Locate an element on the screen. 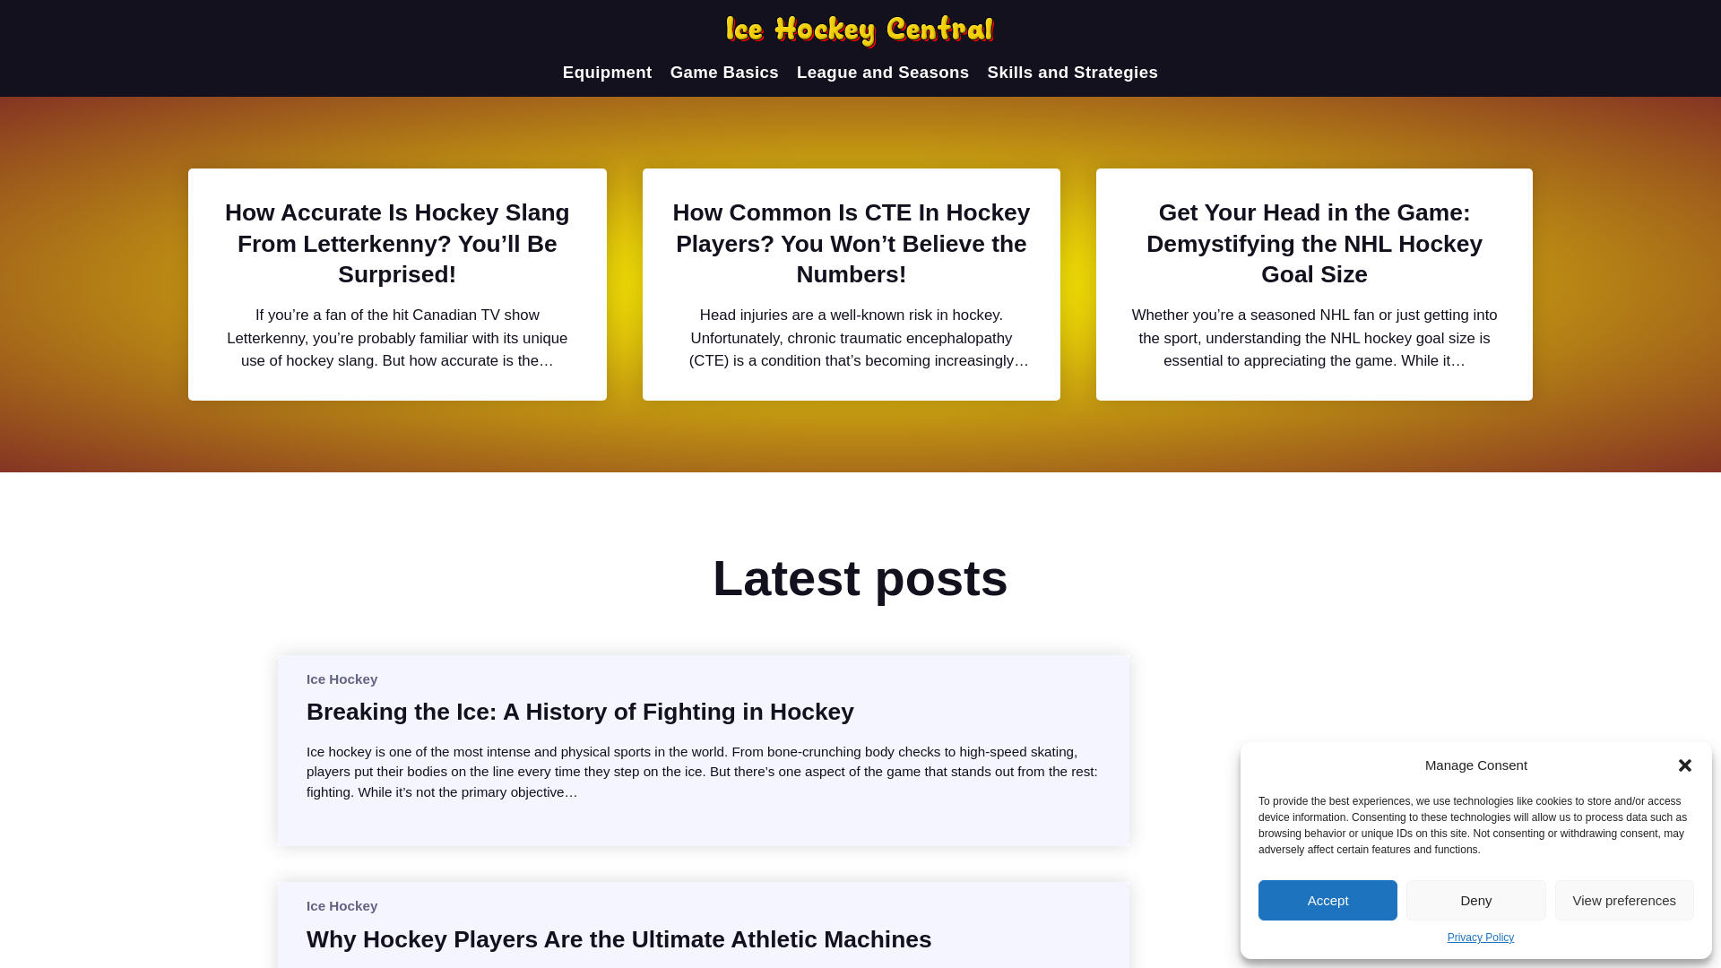  Ice Hockey is located at coordinates (341, 905).